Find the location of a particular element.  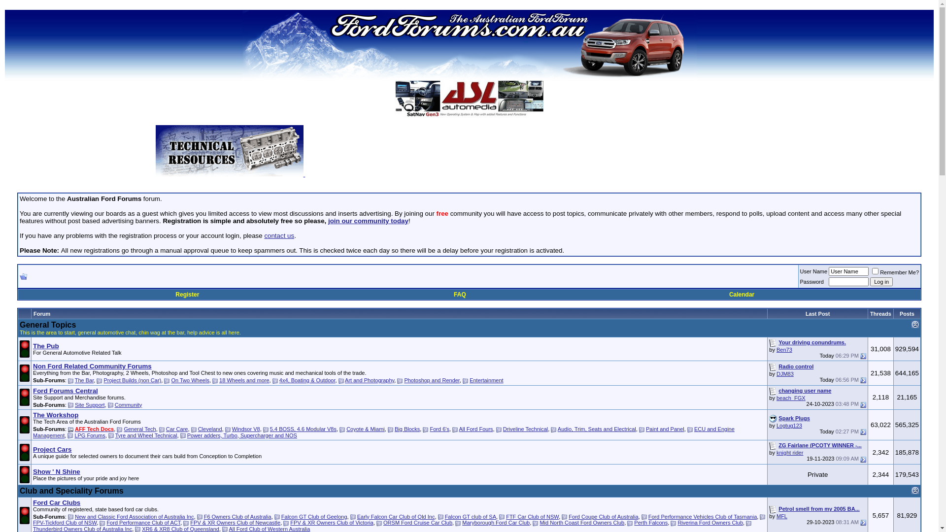

Community is located at coordinates (129, 405).